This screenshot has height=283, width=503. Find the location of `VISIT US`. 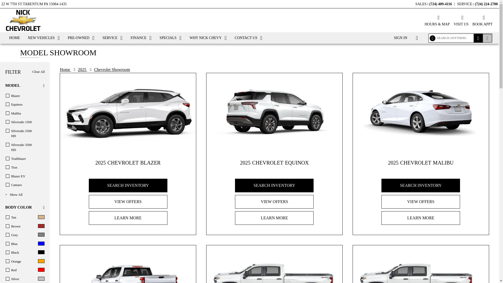

VISIT US is located at coordinates (461, 20).